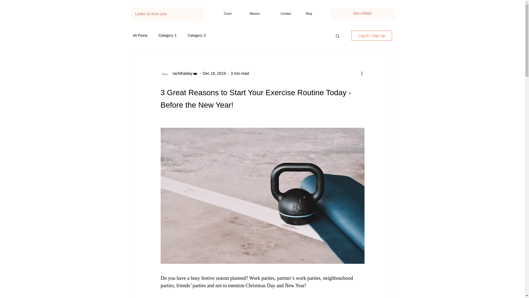 This screenshot has width=529, height=298. What do you see at coordinates (250, 13) in the screenshot?
I see `Mission` at bounding box center [250, 13].